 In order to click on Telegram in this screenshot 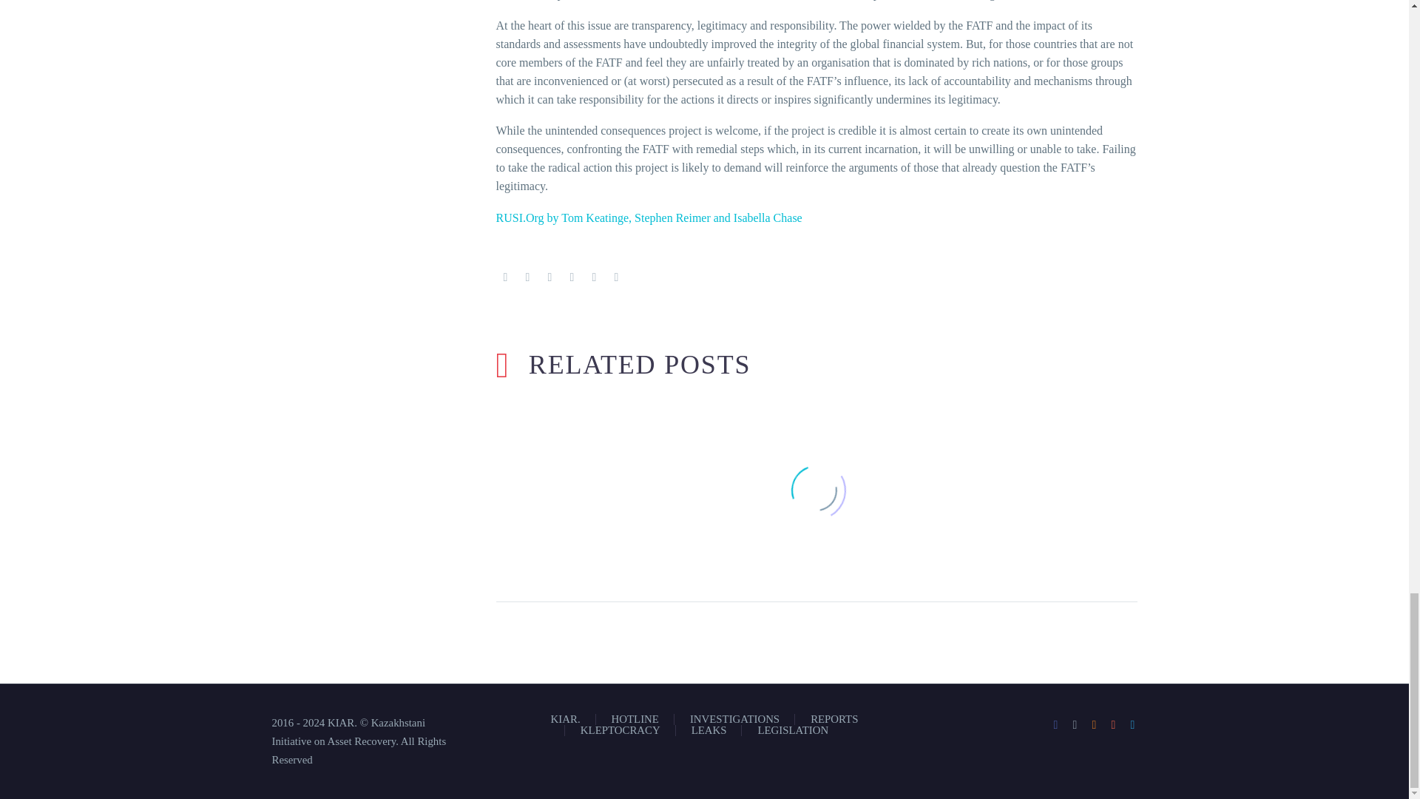, I will do `click(1133, 725)`.